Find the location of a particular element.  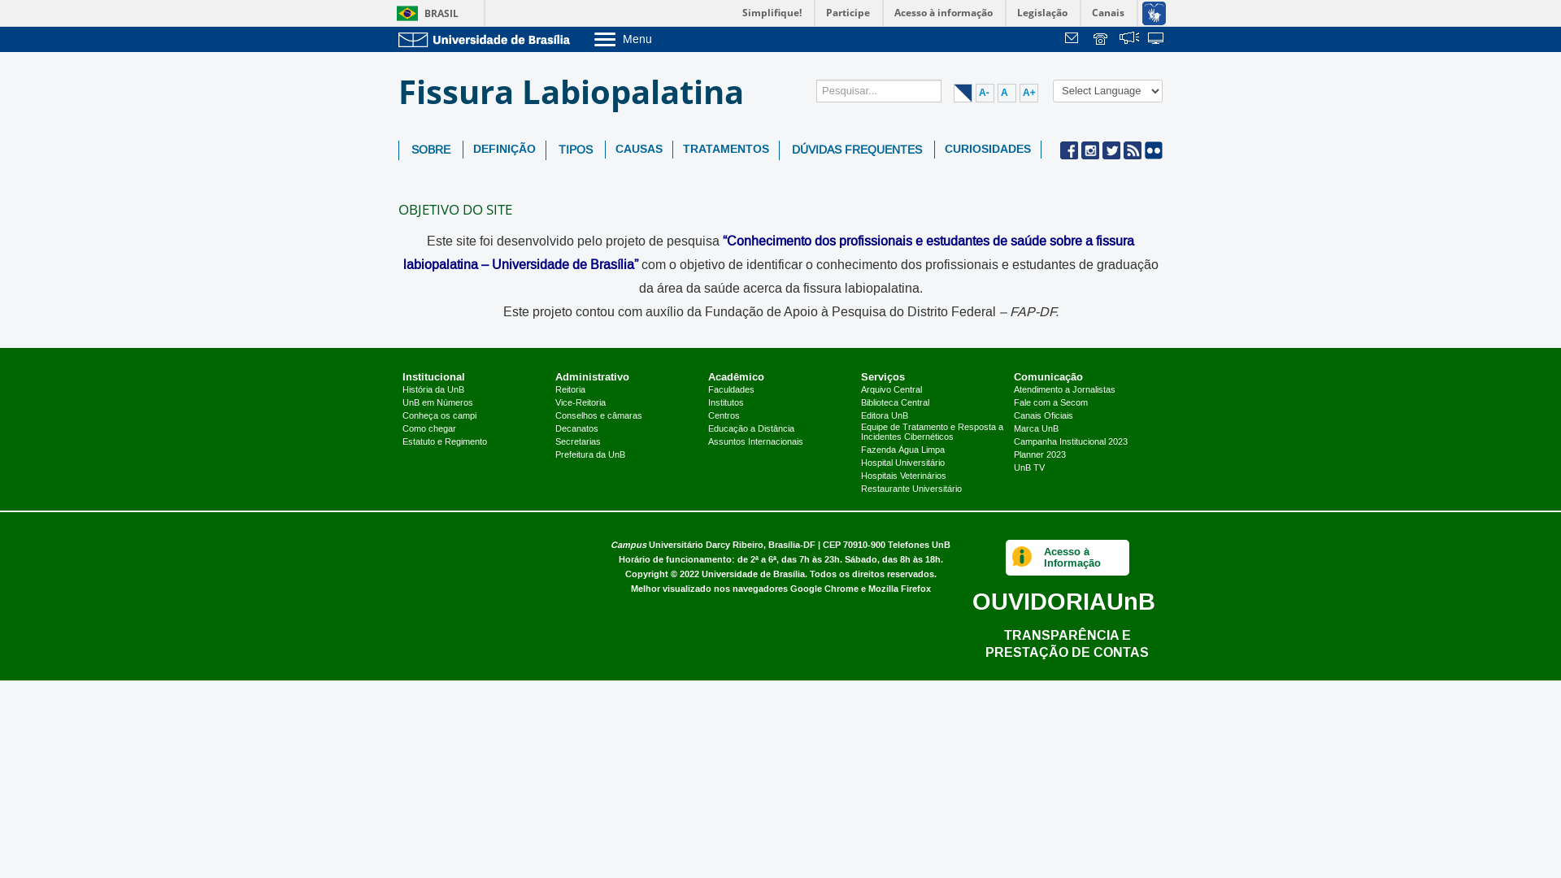

Prefeitura da UnB is located at coordinates (590, 455).